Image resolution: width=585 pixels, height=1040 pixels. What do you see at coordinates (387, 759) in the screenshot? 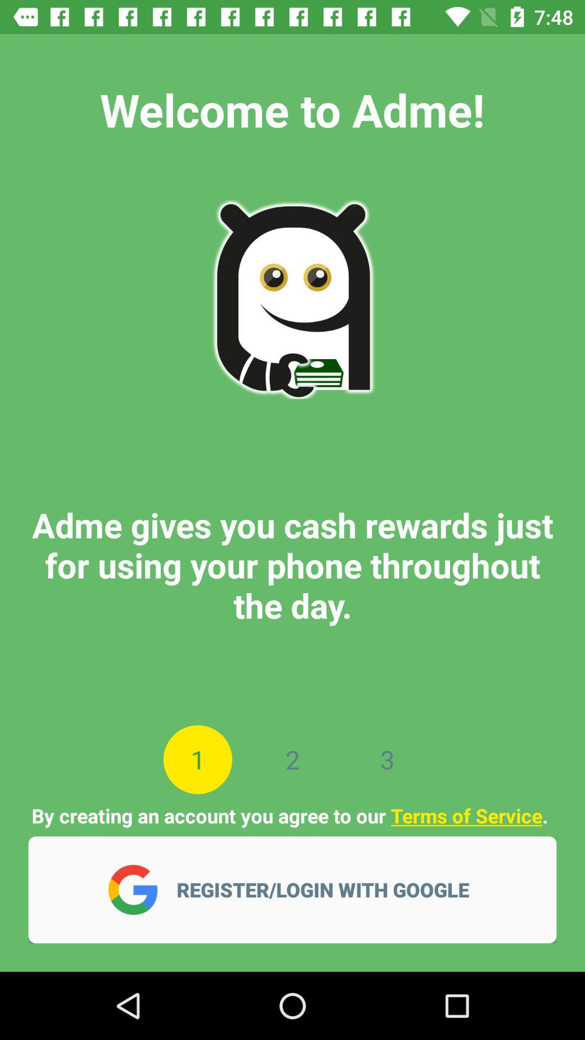
I see `click 3 item` at bounding box center [387, 759].